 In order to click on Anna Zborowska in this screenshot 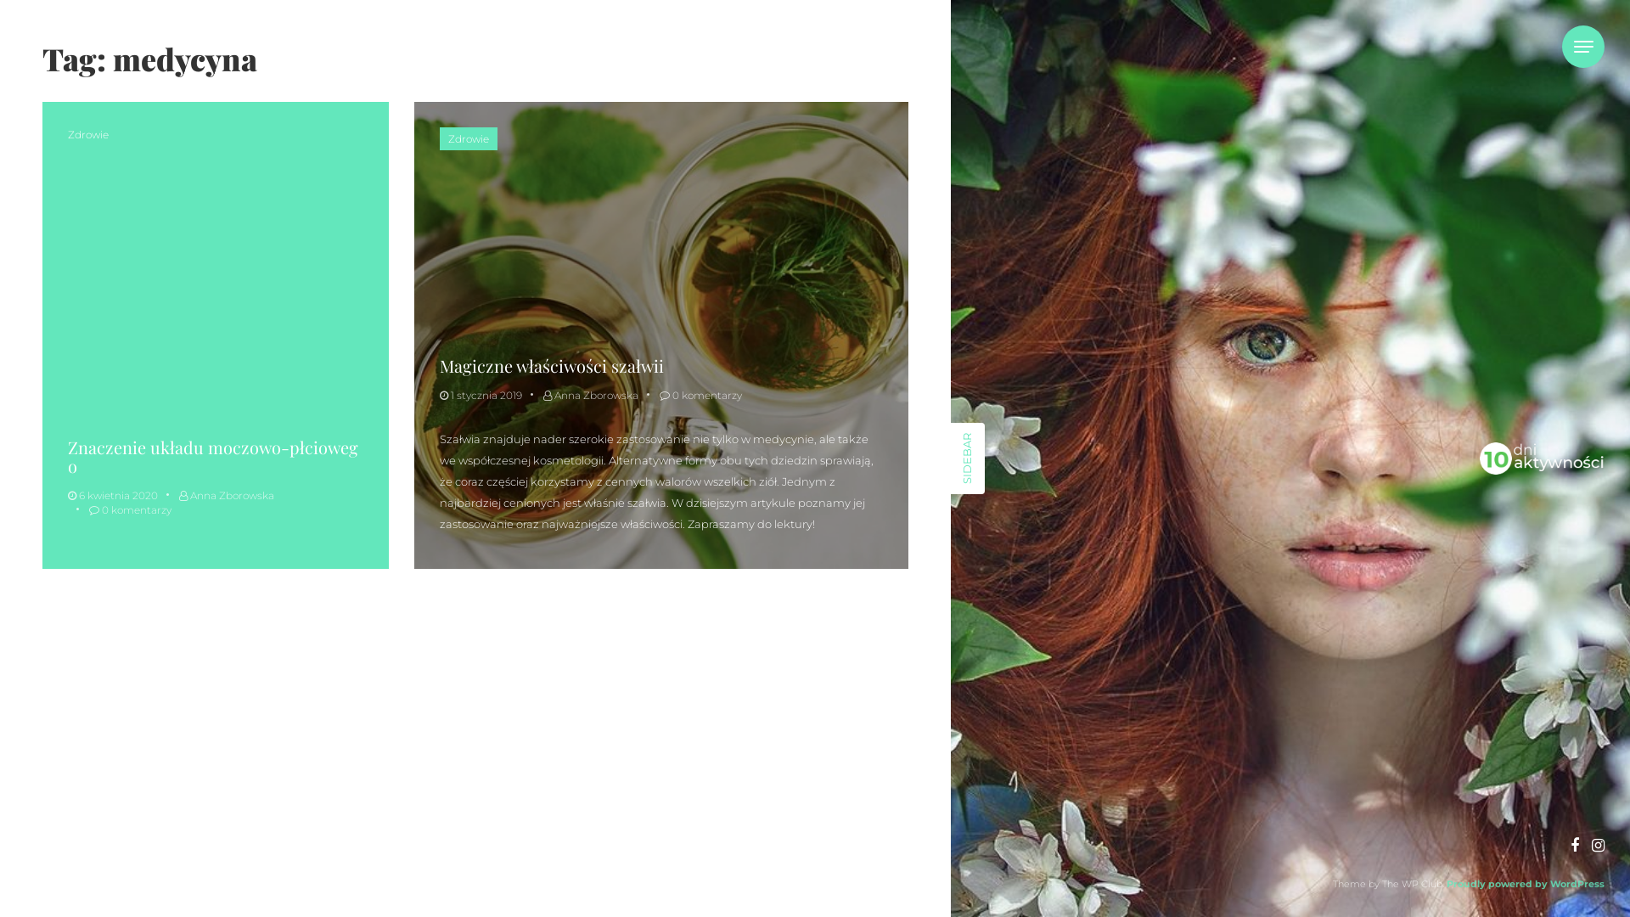, I will do `click(591, 396)`.